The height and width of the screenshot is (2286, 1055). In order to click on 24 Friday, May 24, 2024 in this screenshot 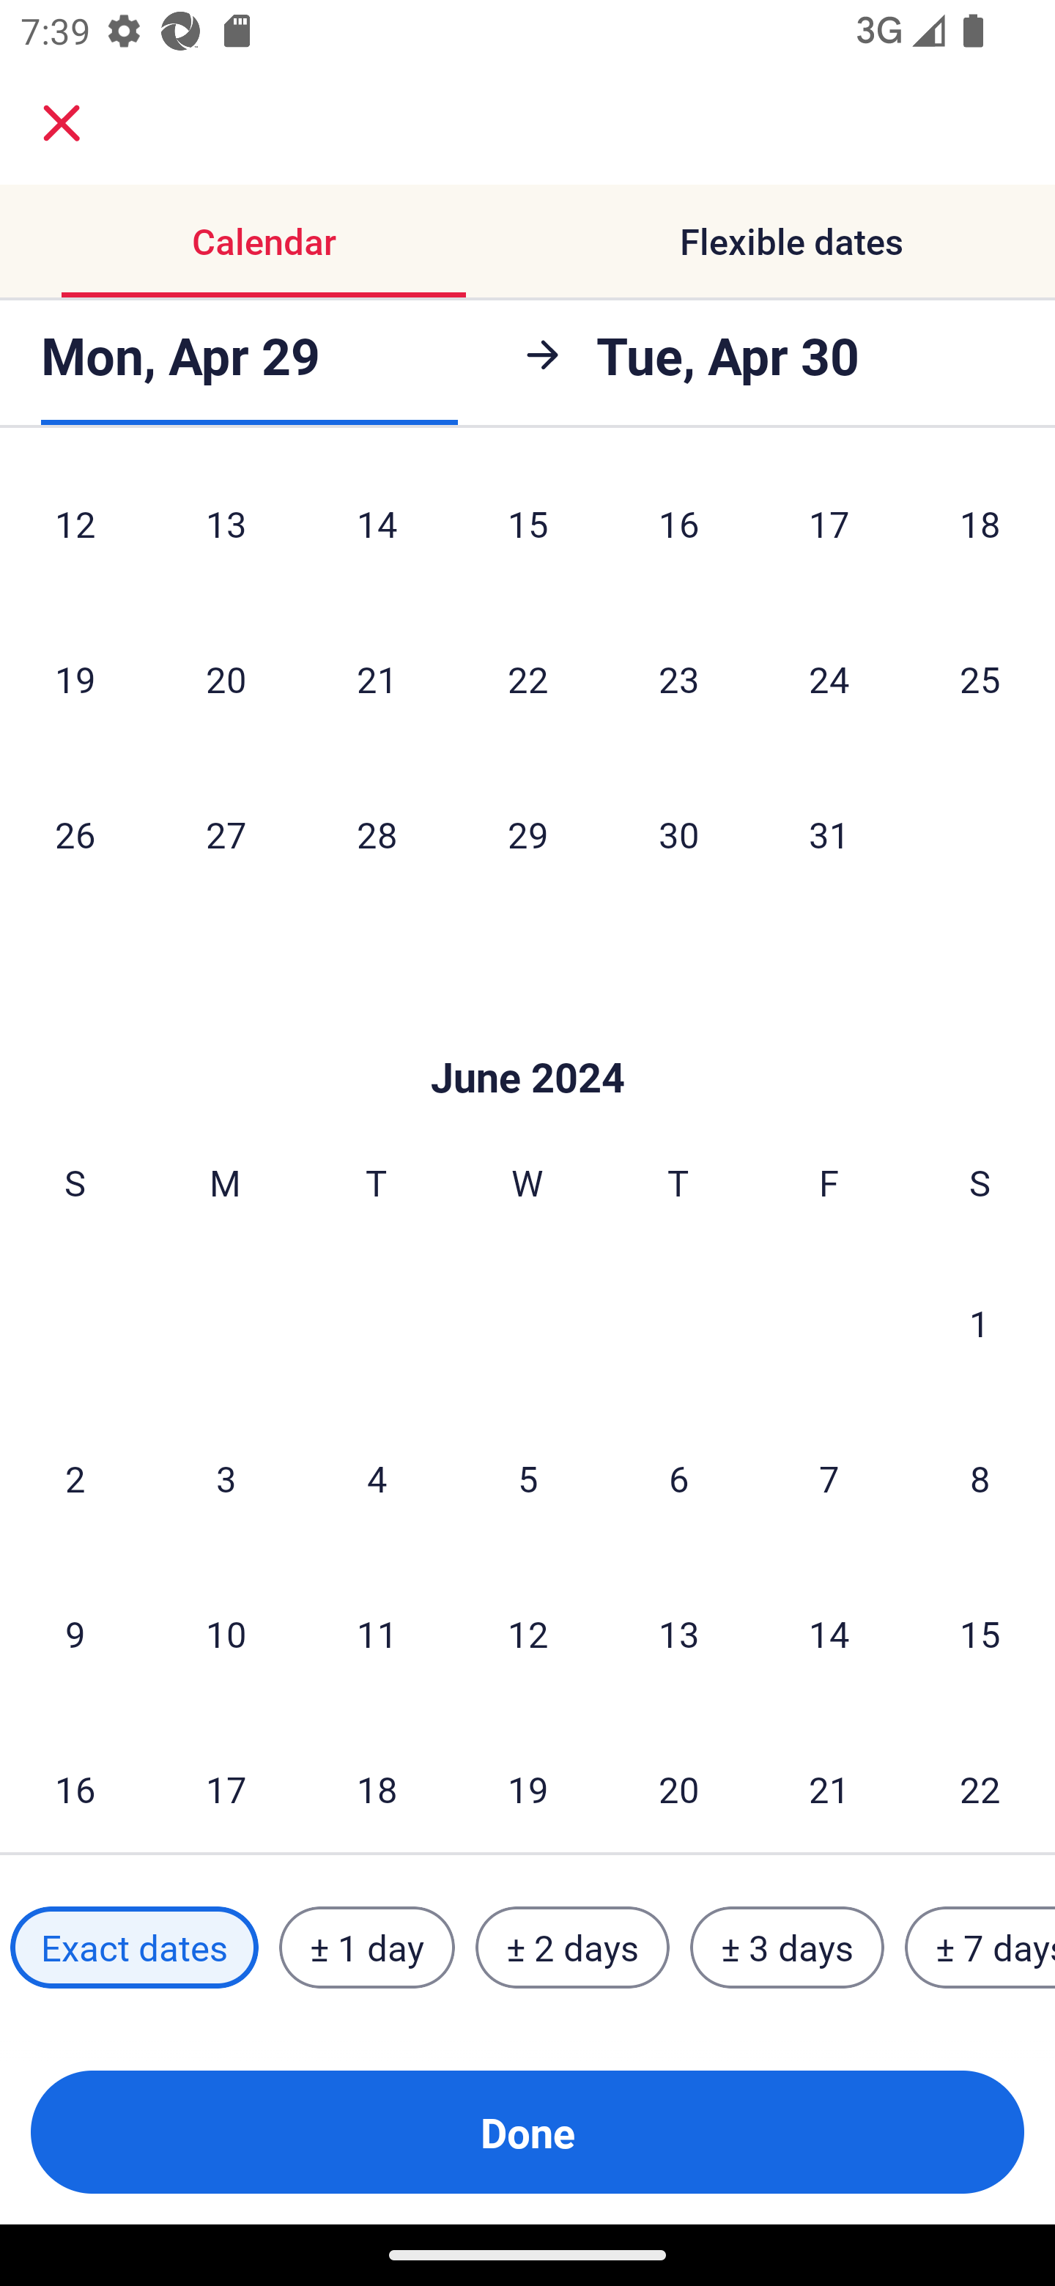, I will do `click(829, 678)`.